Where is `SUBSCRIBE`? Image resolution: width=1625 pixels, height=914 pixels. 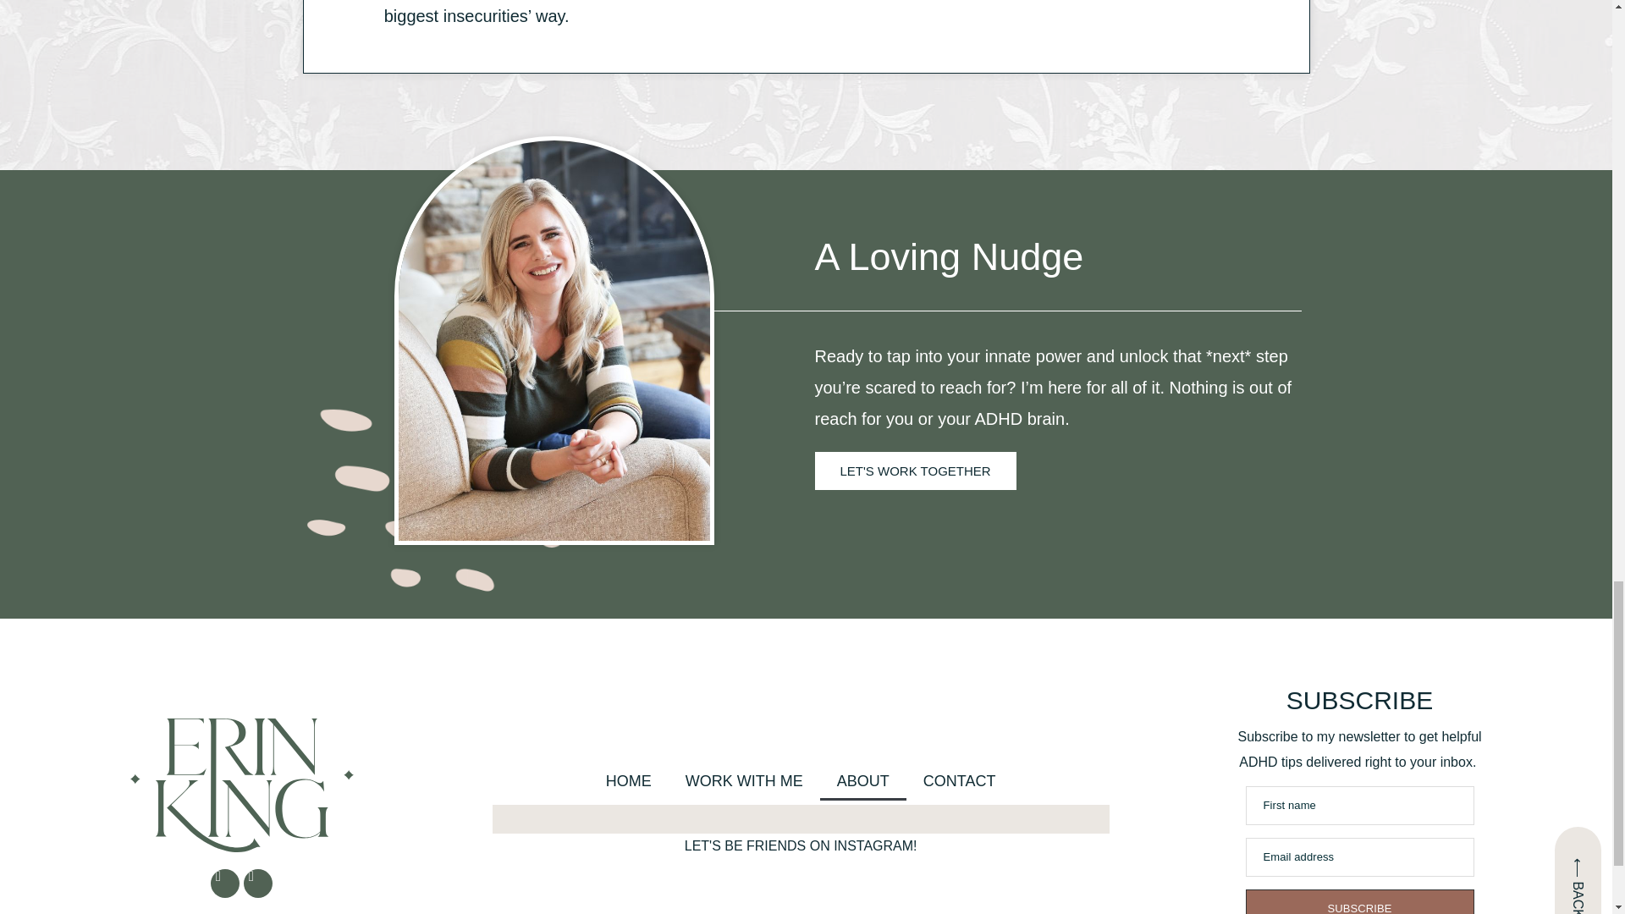 SUBSCRIBE is located at coordinates (1359, 901).